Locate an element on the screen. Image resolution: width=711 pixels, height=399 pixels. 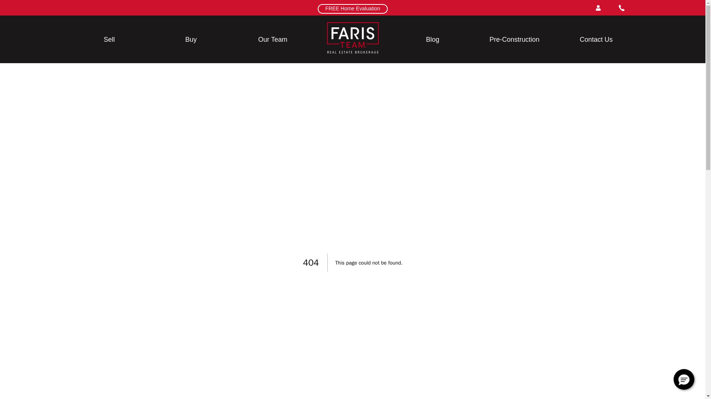
Our Team is located at coordinates (273, 39).